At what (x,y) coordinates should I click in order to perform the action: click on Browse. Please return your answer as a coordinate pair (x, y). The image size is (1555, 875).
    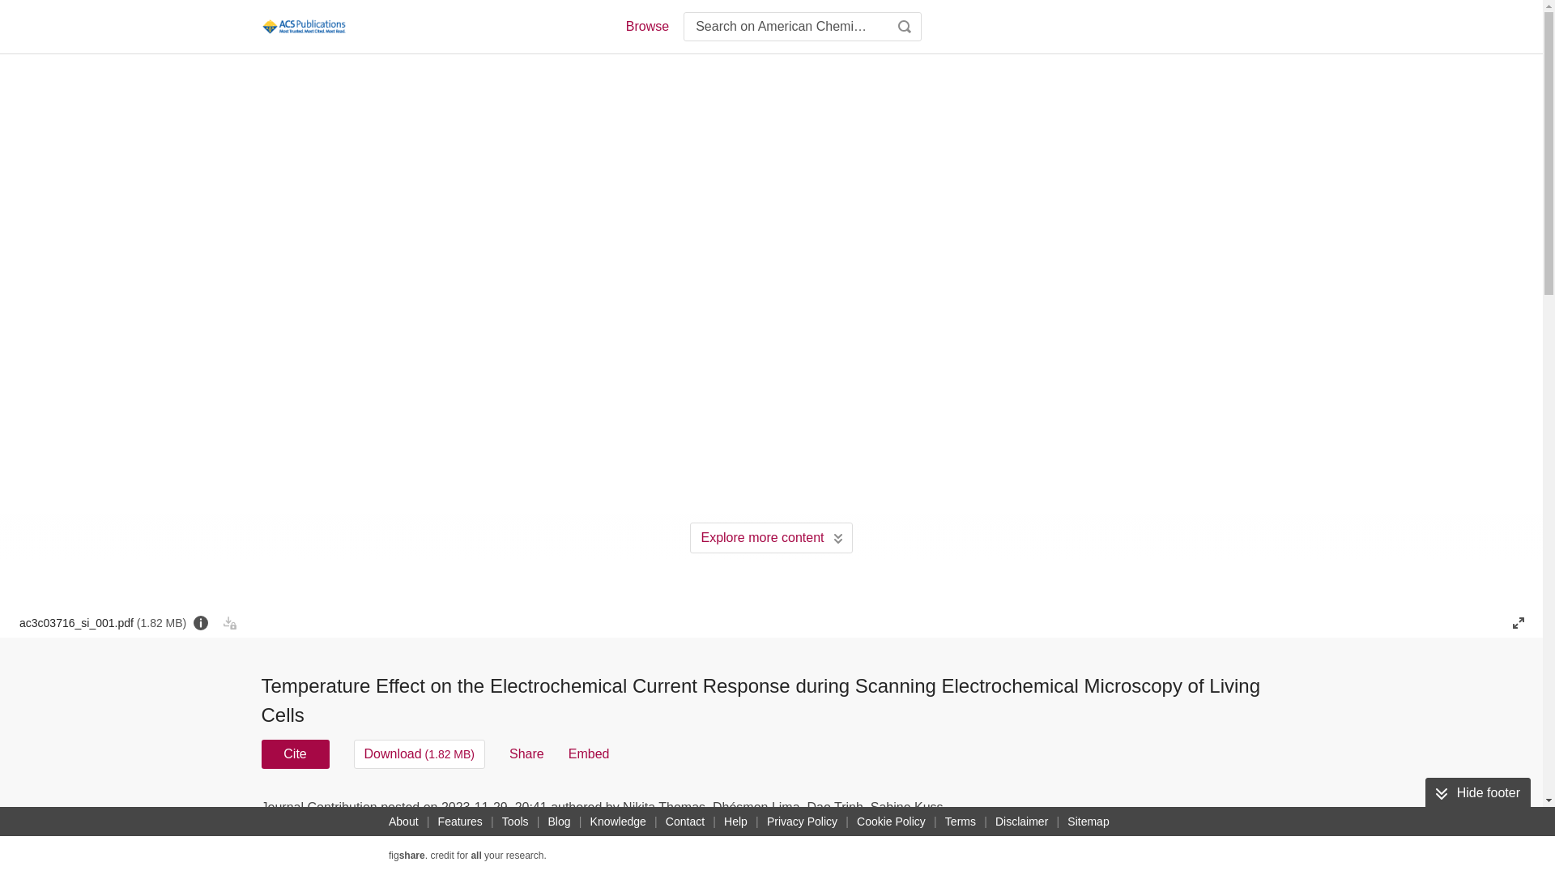
    Looking at the image, I should click on (646, 26).